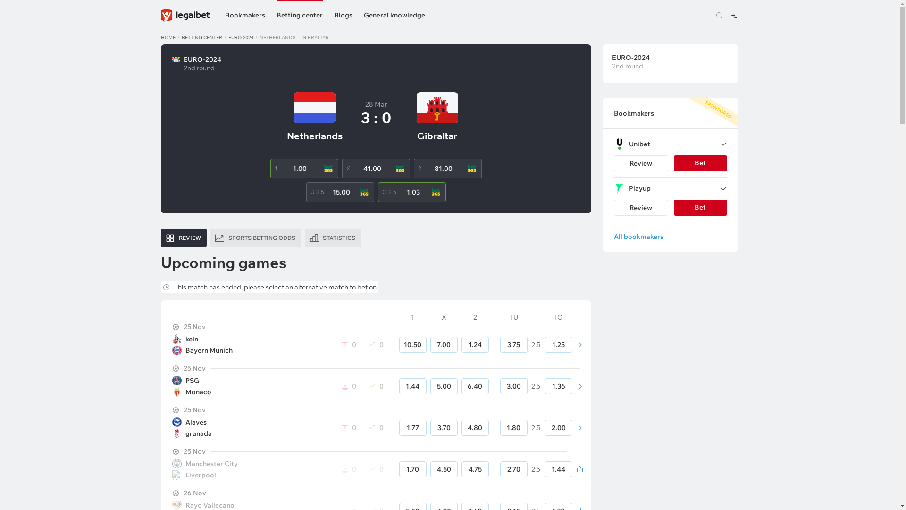 The width and height of the screenshot is (906, 510). I want to click on General knowledge, so click(394, 12).